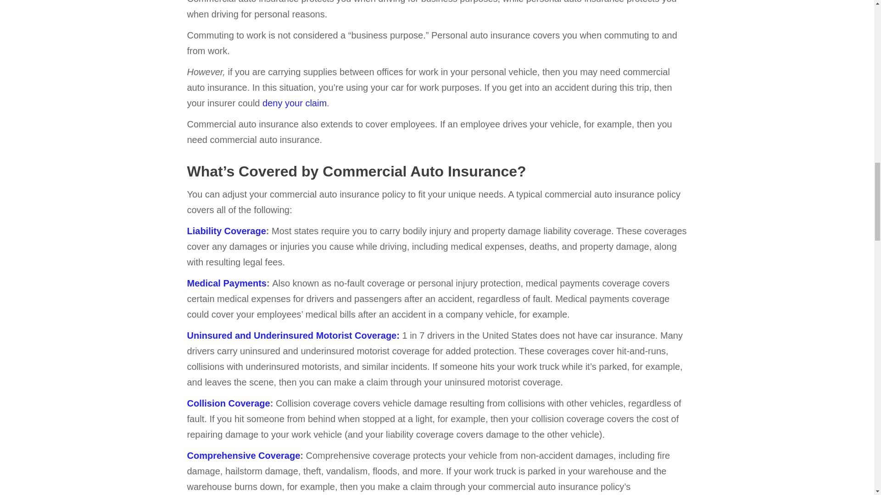 The height and width of the screenshot is (495, 881). What do you see at coordinates (227, 283) in the screenshot?
I see `Medical Payments` at bounding box center [227, 283].